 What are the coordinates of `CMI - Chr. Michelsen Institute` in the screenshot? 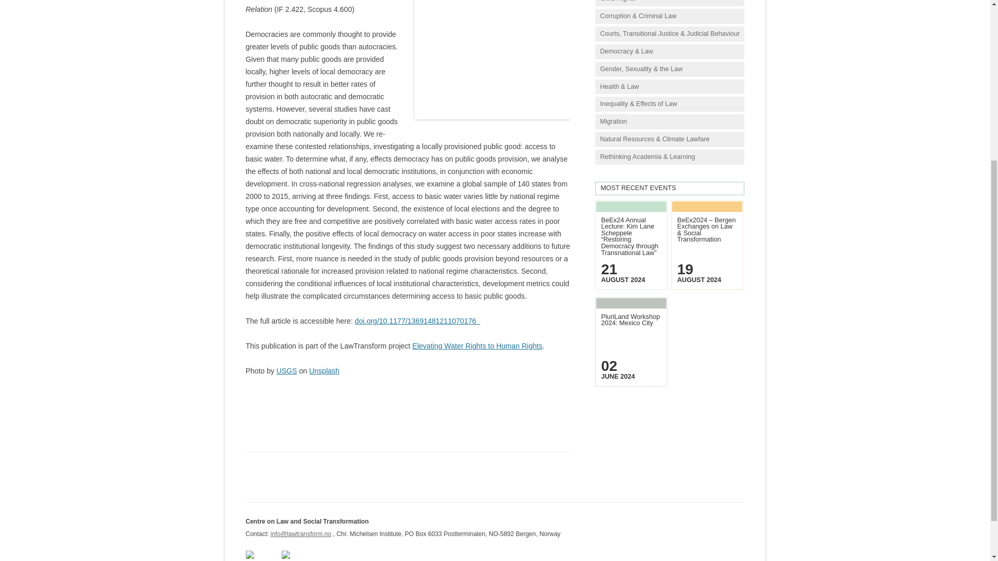 It's located at (262, 556).